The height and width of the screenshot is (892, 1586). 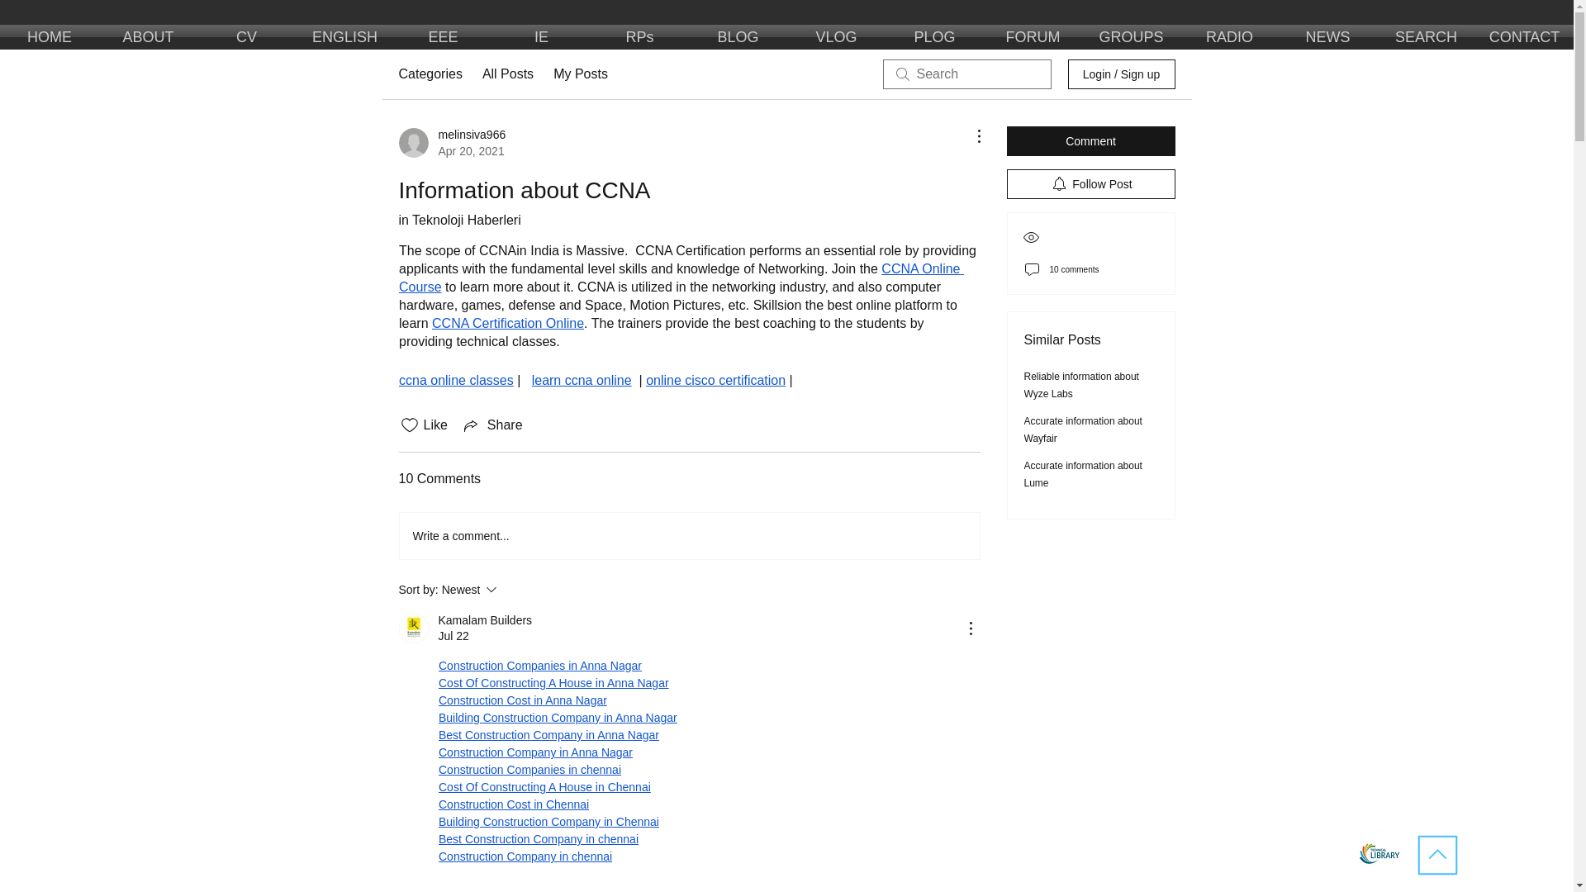 What do you see at coordinates (50, 37) in the screenshot?
I see `HOME` at bounding box center [50, 37].